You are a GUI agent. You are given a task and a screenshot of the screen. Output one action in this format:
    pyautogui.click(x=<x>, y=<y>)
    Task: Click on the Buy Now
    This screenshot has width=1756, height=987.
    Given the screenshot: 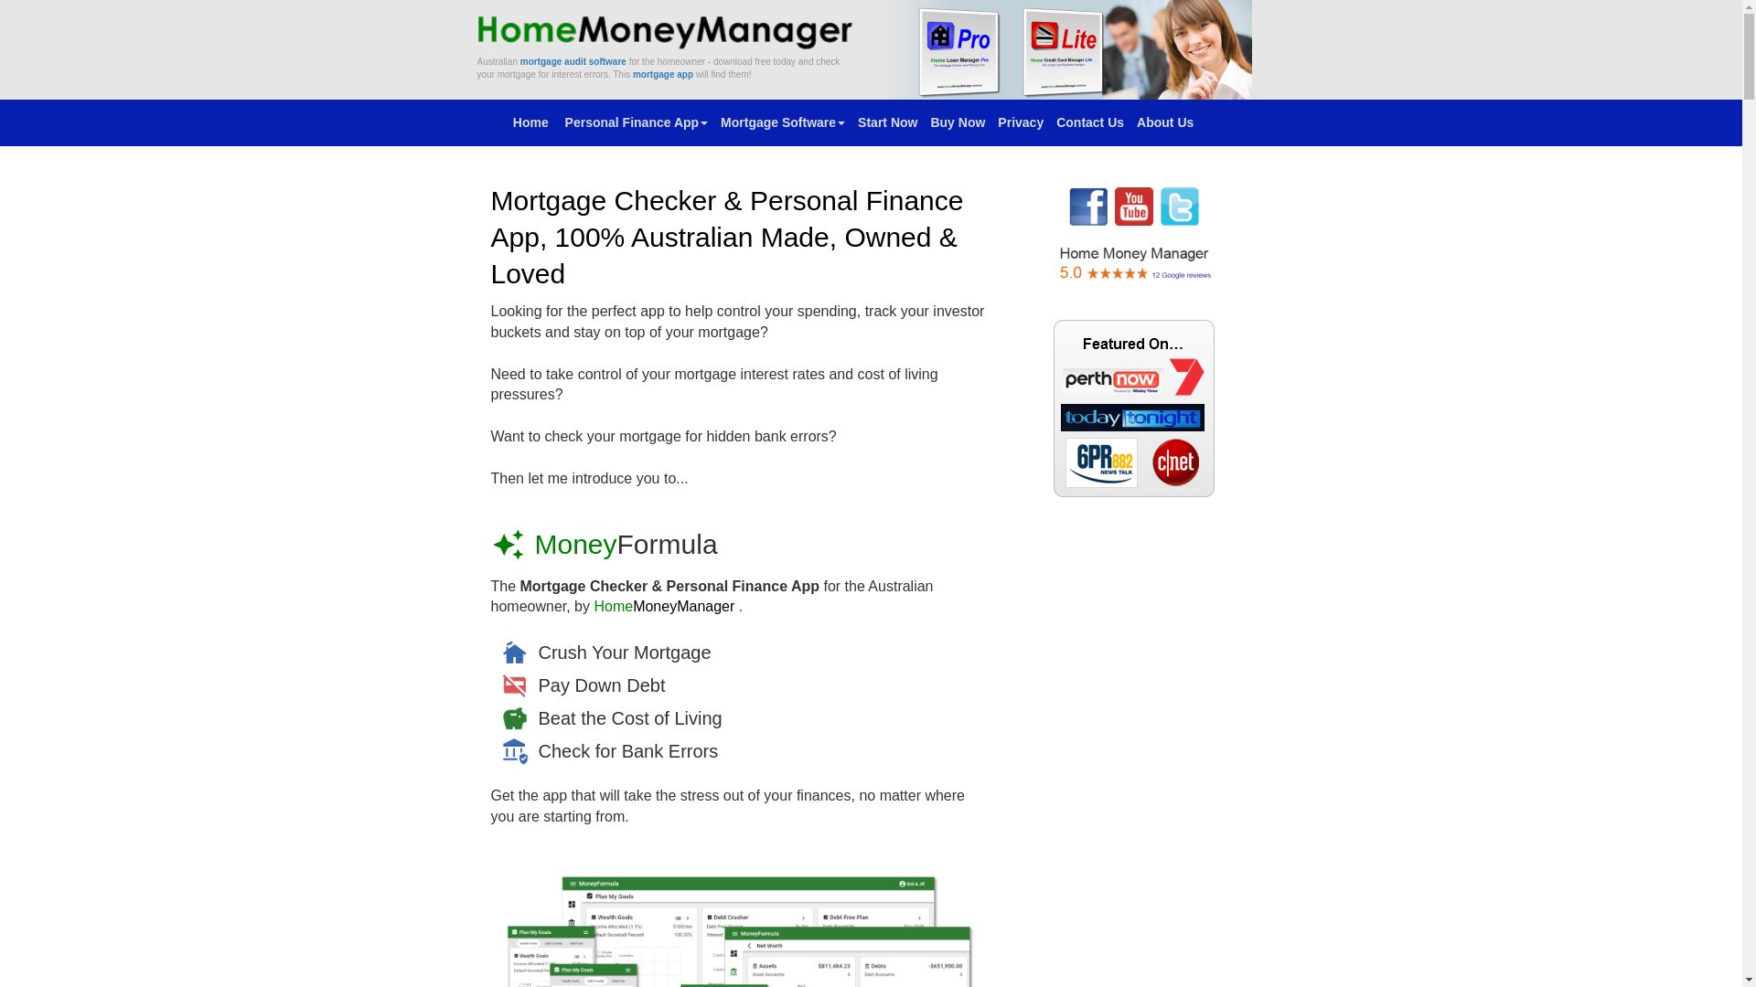 What is the action you would take?
    pyautogui.click(x=957, y=122)
    